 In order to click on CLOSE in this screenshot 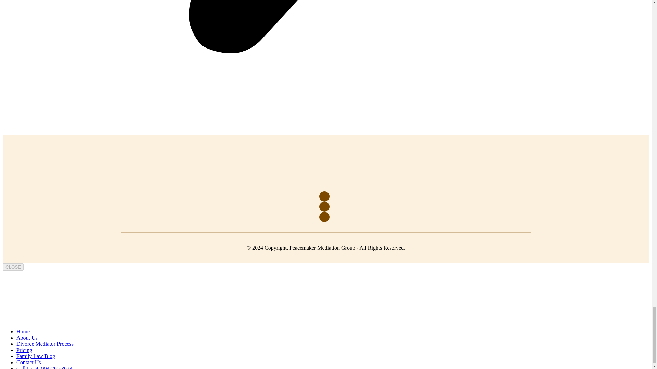, I will do `click(13, 267)`.